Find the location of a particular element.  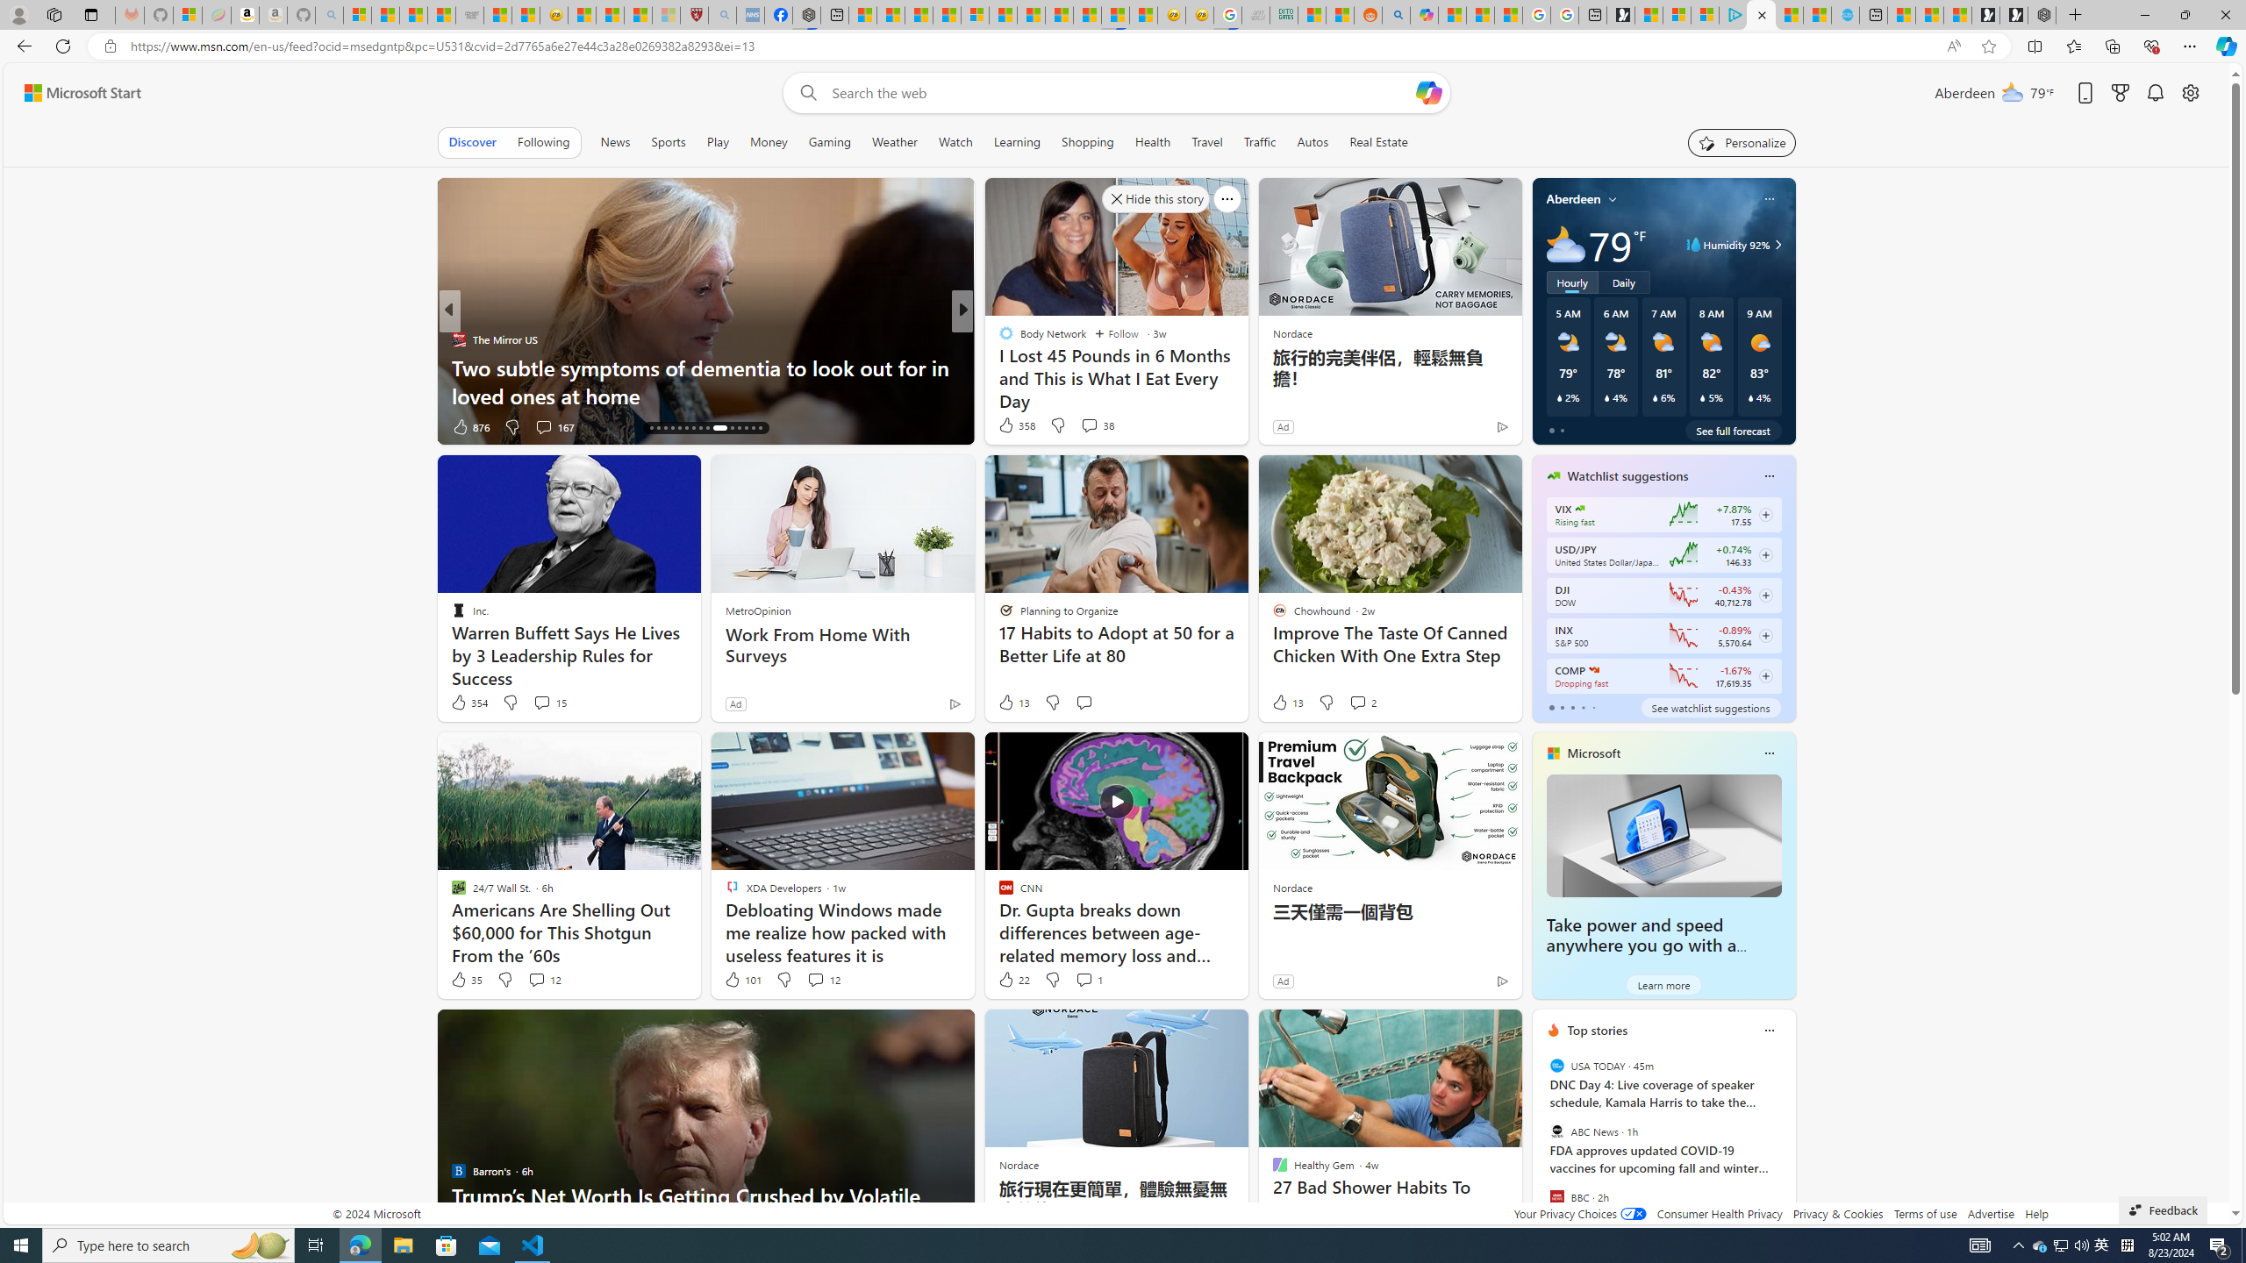

View comments 23 Comment is located at coordinates (1091, 426).